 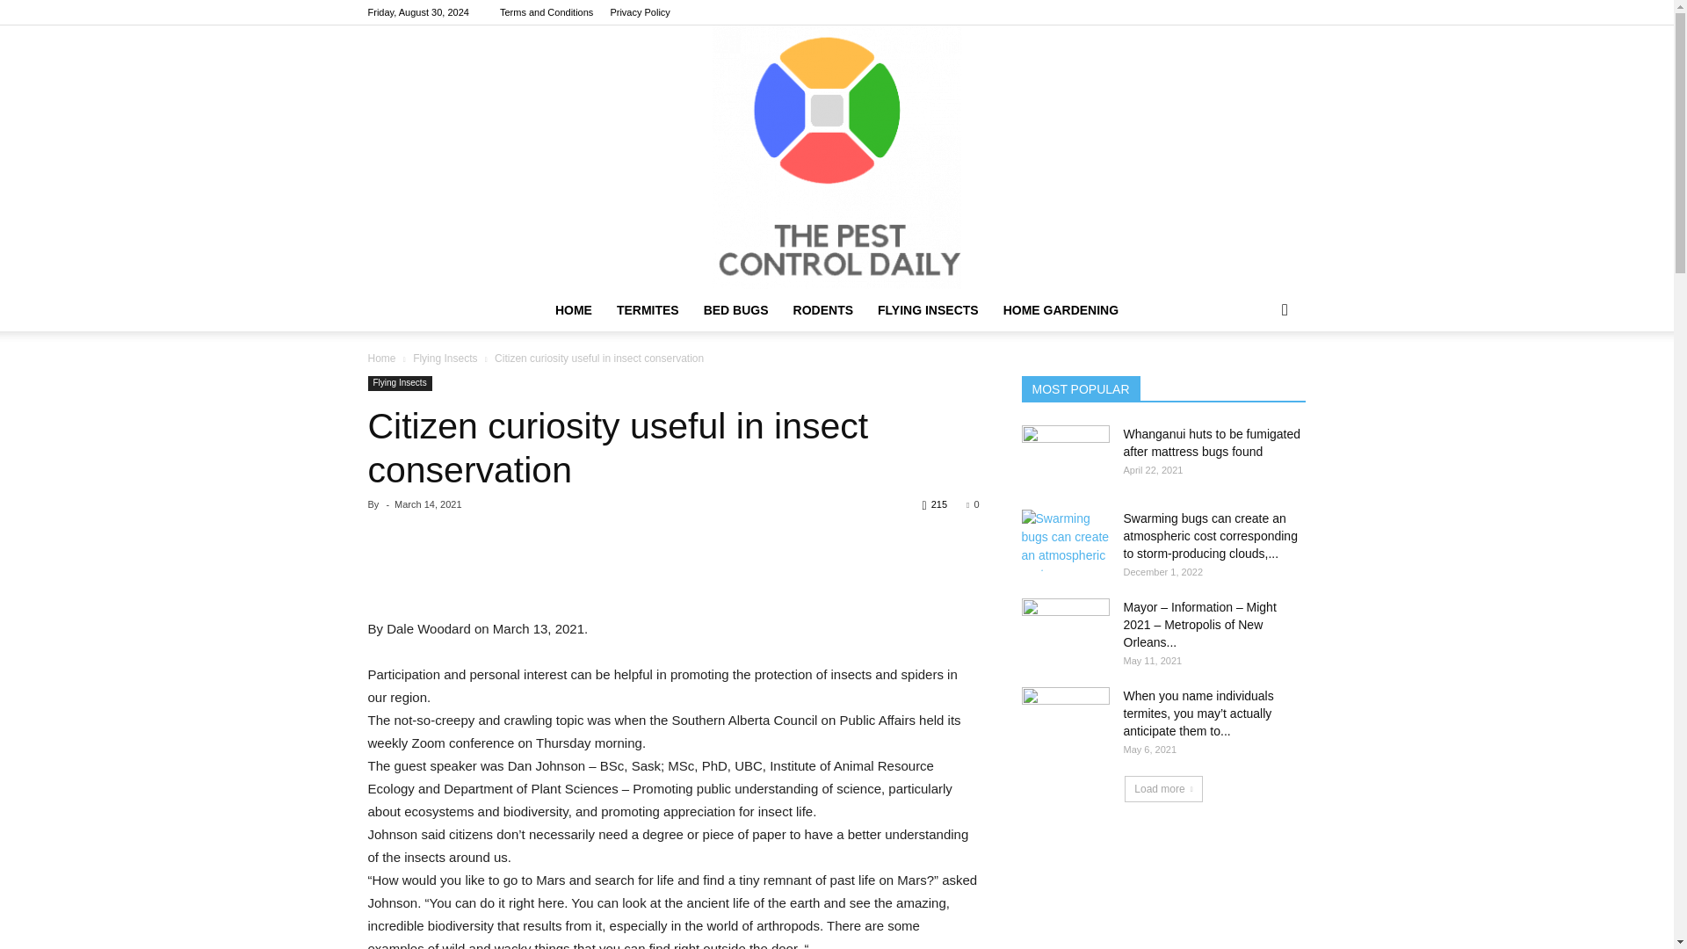 What do you see at coordinates (1256, 380) in the screenshot?
I see `Search` at bounding box center [1256, 380].